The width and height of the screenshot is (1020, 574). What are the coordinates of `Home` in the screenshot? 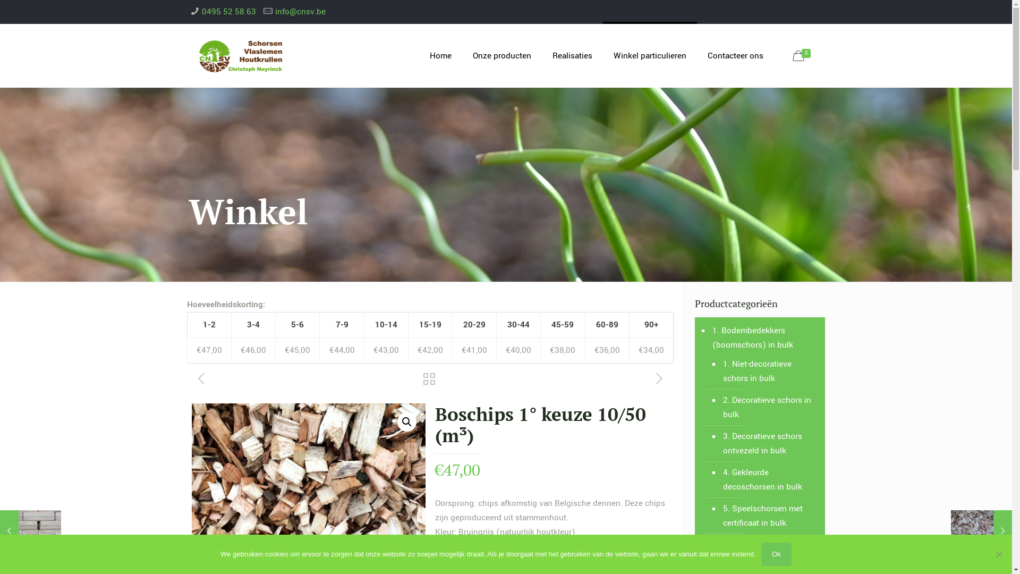 It's located at (441, 56).